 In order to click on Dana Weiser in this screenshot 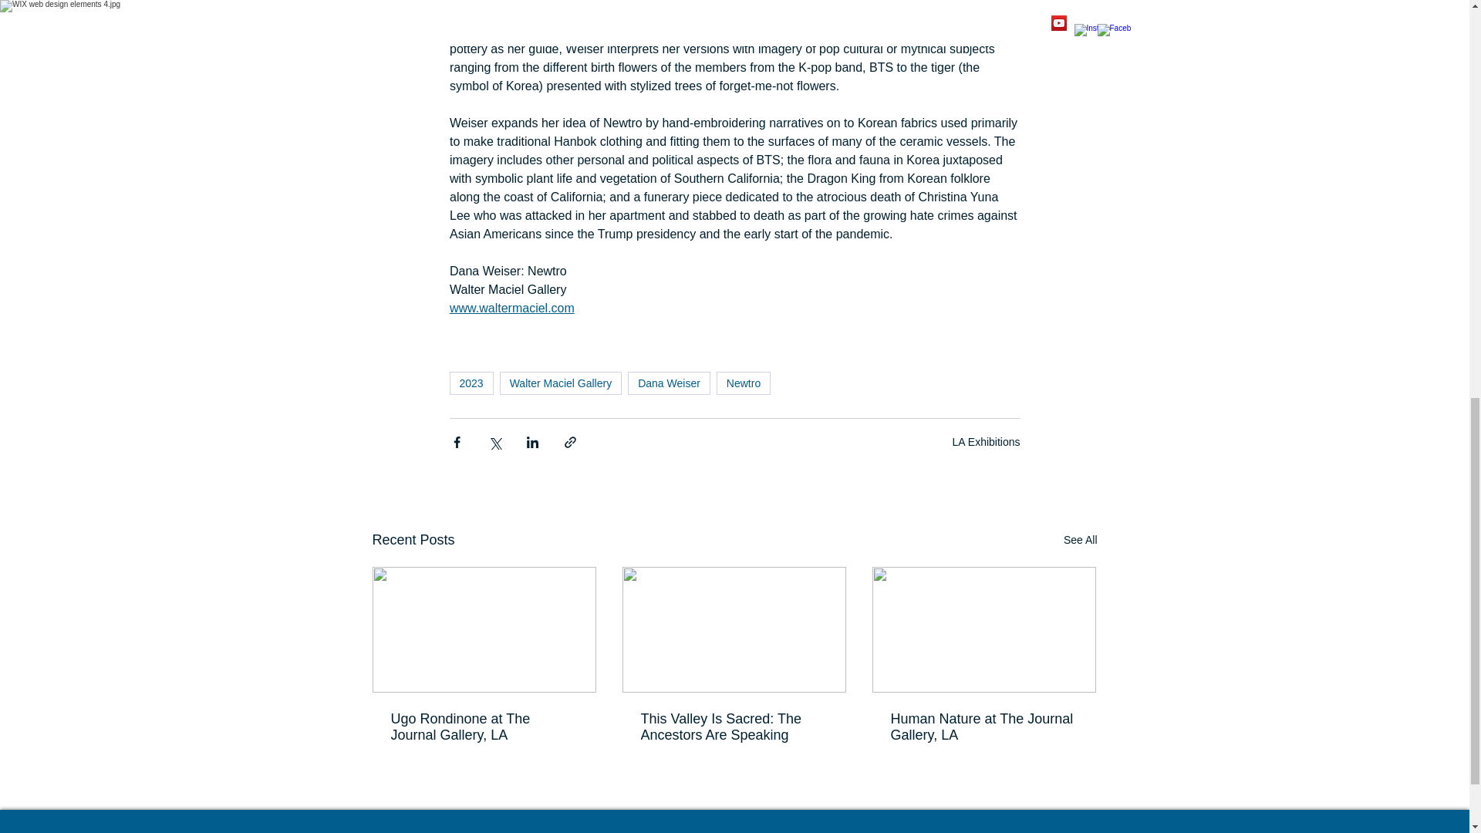, I will do `click(670, 383)`.